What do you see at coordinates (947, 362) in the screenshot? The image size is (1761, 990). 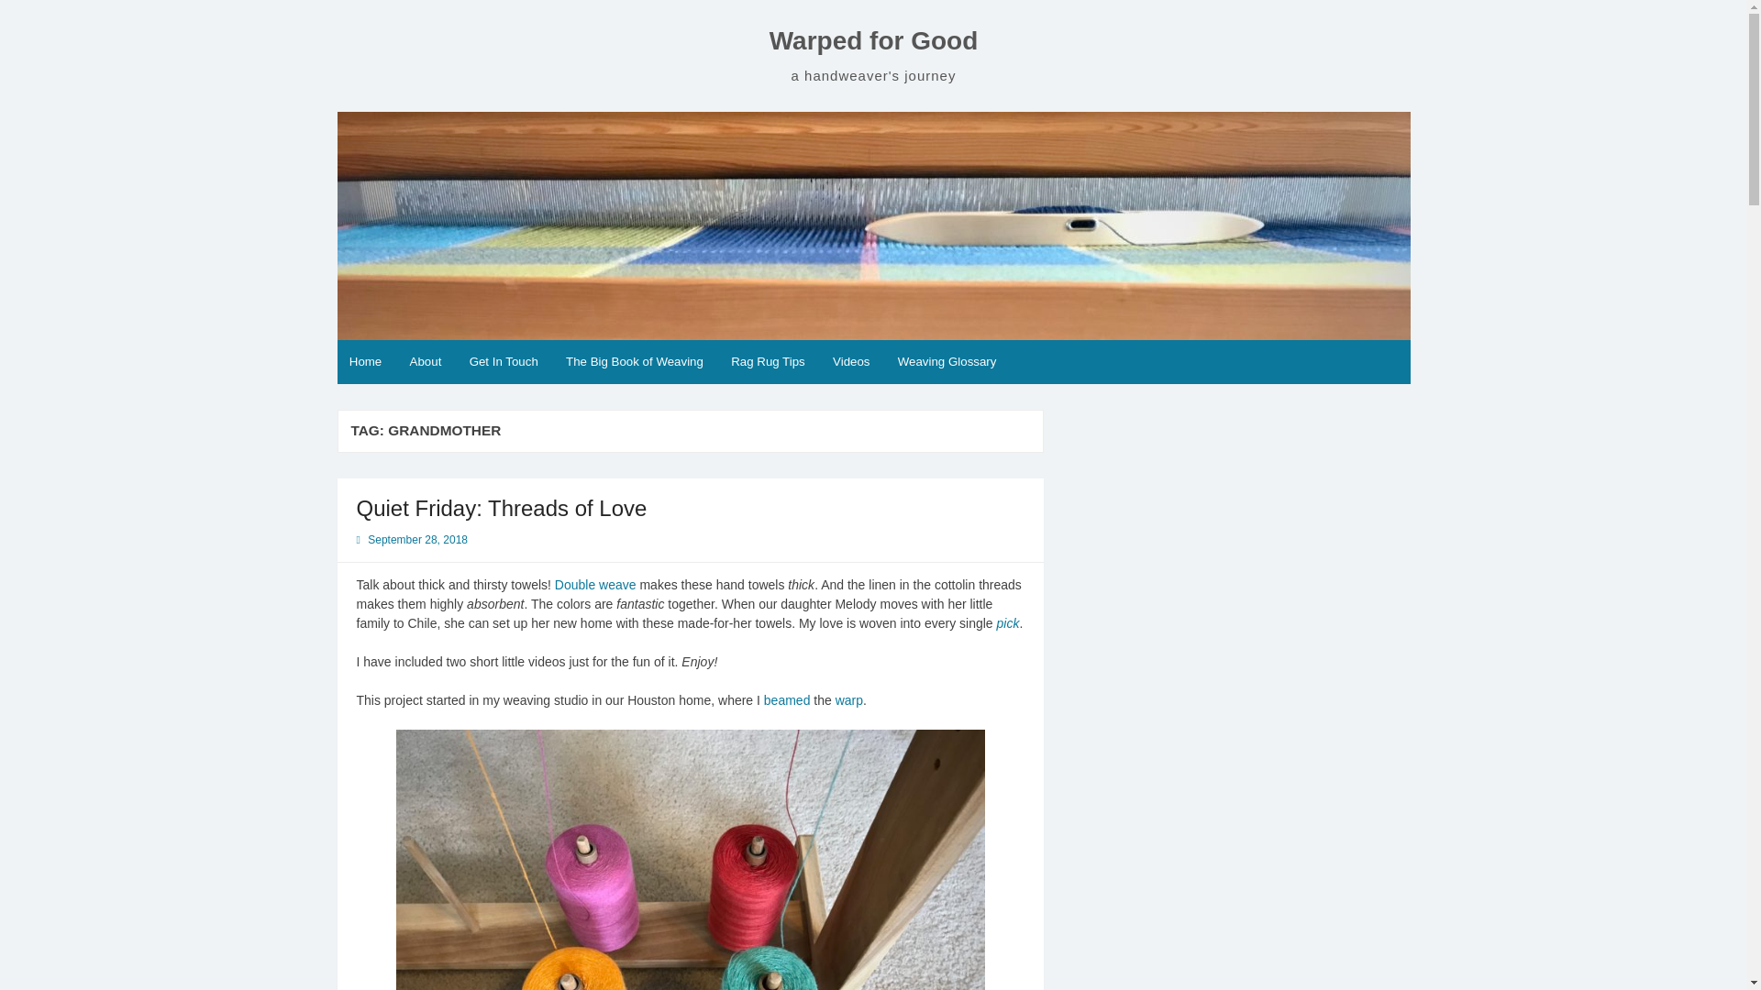 I see `Weaving Glossary` at bounding box center [947, 362].